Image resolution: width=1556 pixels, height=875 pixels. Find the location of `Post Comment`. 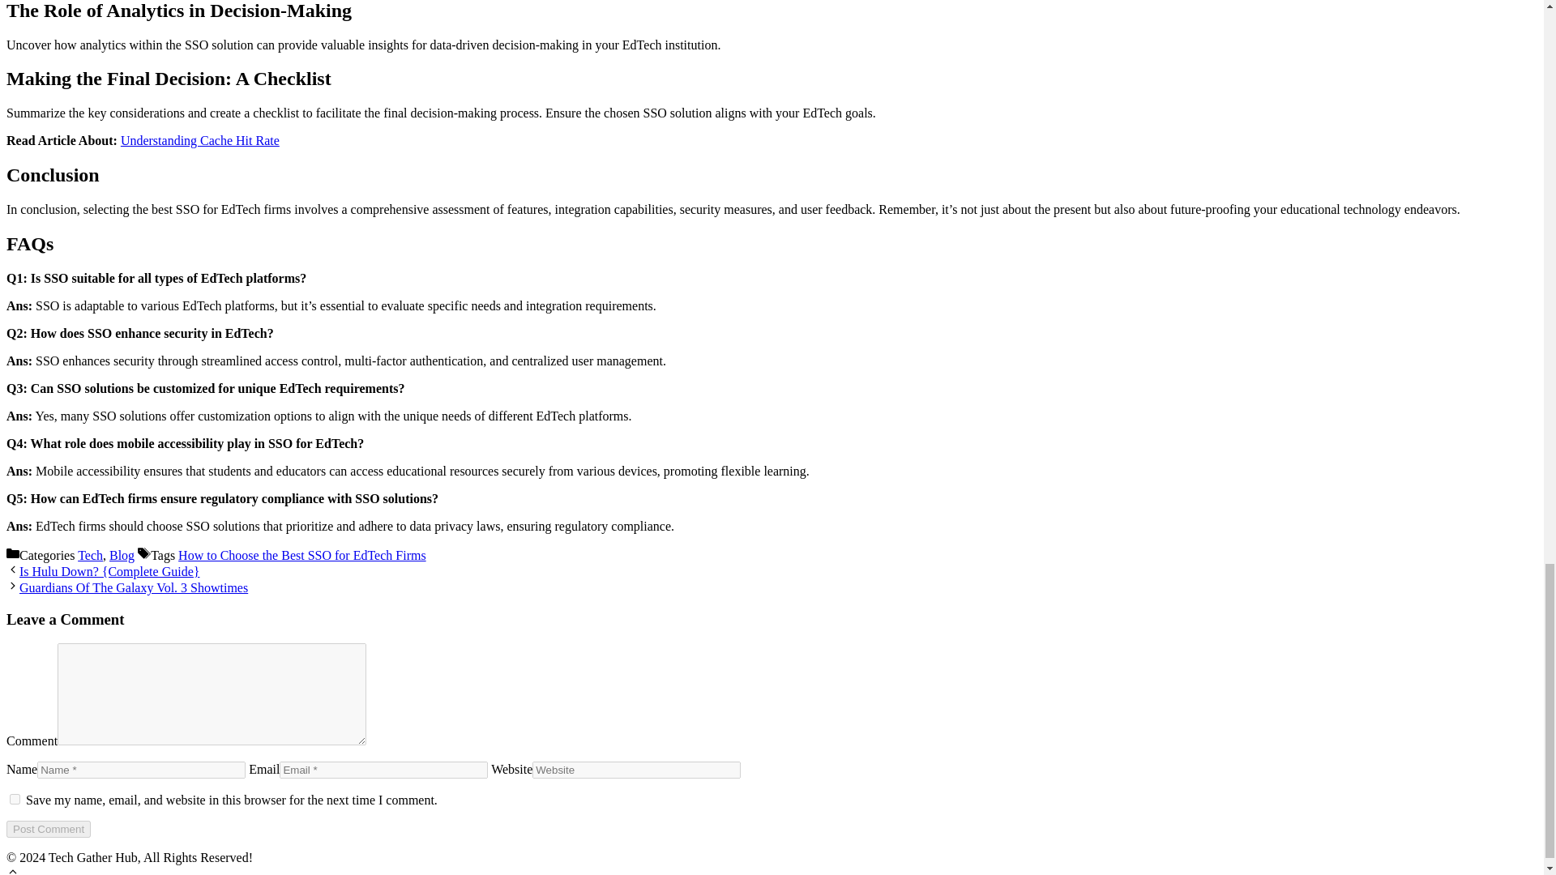

Post Comment is located at coordinates (48, 829).